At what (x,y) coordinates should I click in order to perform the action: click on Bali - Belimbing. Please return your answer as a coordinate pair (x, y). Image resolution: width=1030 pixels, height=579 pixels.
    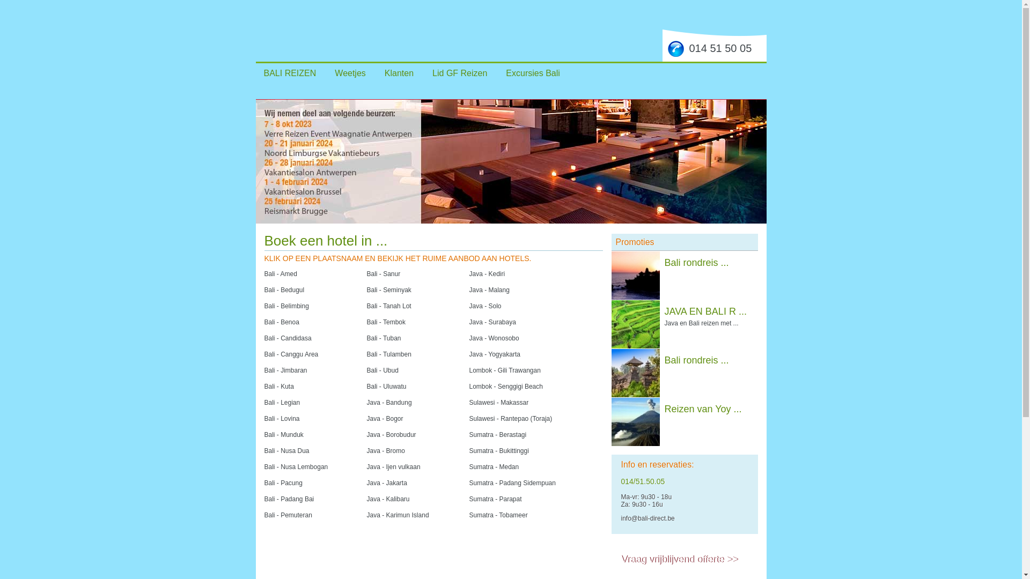
    Looking at the image, I should click on (286, 306).